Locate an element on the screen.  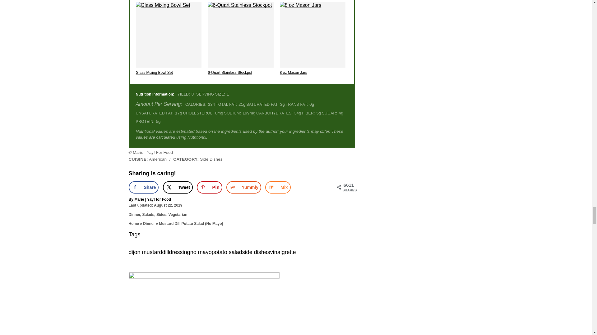
Share on X is located at coordinates (178, 187).